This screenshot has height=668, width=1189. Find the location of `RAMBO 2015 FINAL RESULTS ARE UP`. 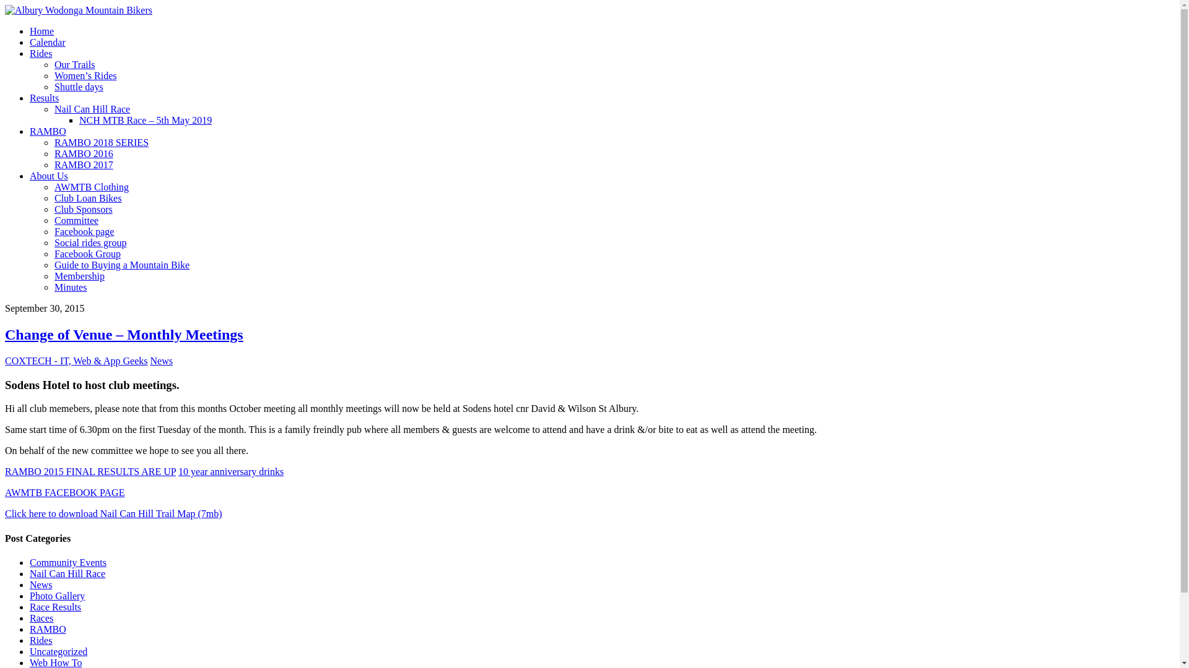

RAMBO 2015 FINAL RESULTS ARE UP is located at coordinates (90, 471).